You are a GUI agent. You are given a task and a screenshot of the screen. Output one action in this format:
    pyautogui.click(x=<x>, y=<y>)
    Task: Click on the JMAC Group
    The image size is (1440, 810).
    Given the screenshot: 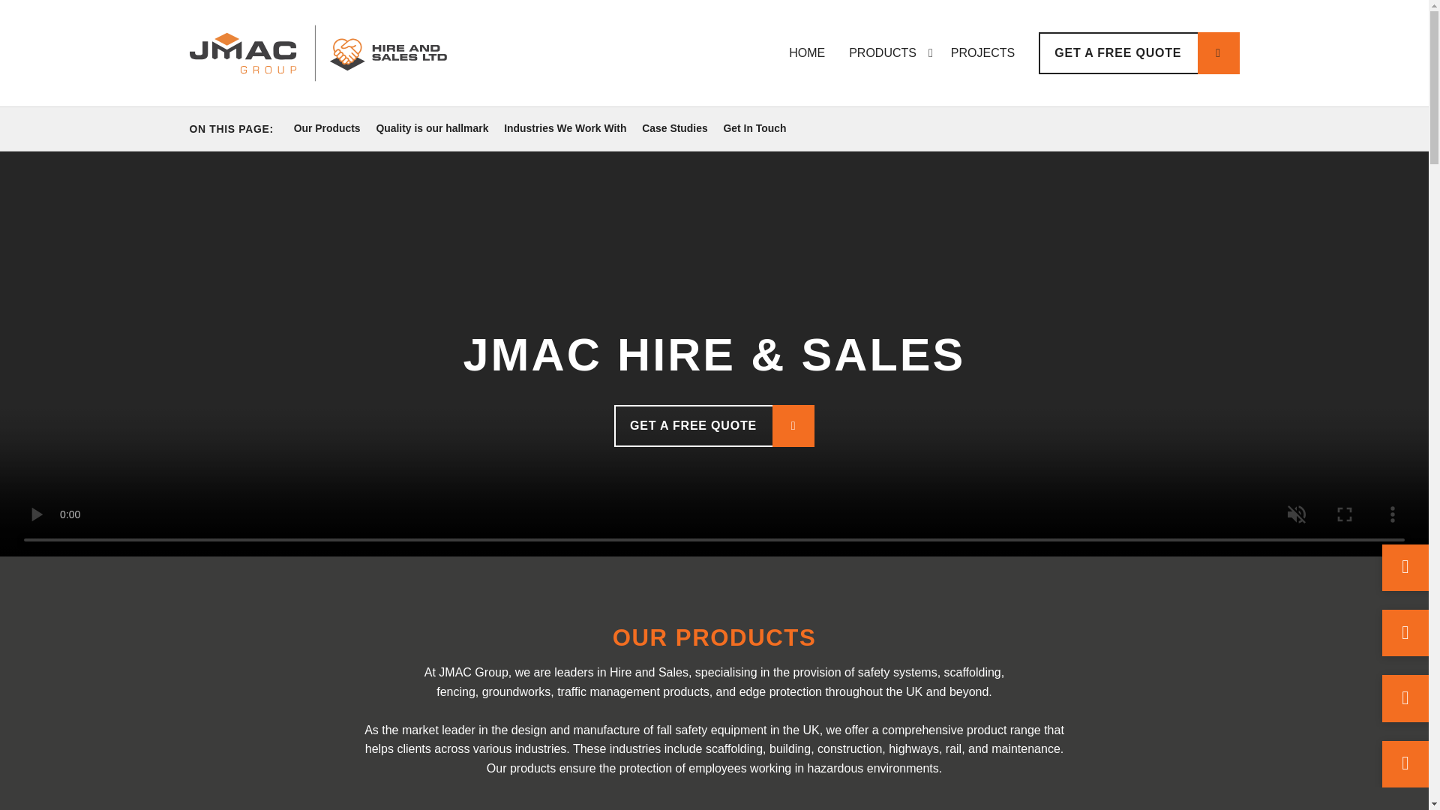 What is the action you would take?
    pyautogui.click(x=317, y=53)
    